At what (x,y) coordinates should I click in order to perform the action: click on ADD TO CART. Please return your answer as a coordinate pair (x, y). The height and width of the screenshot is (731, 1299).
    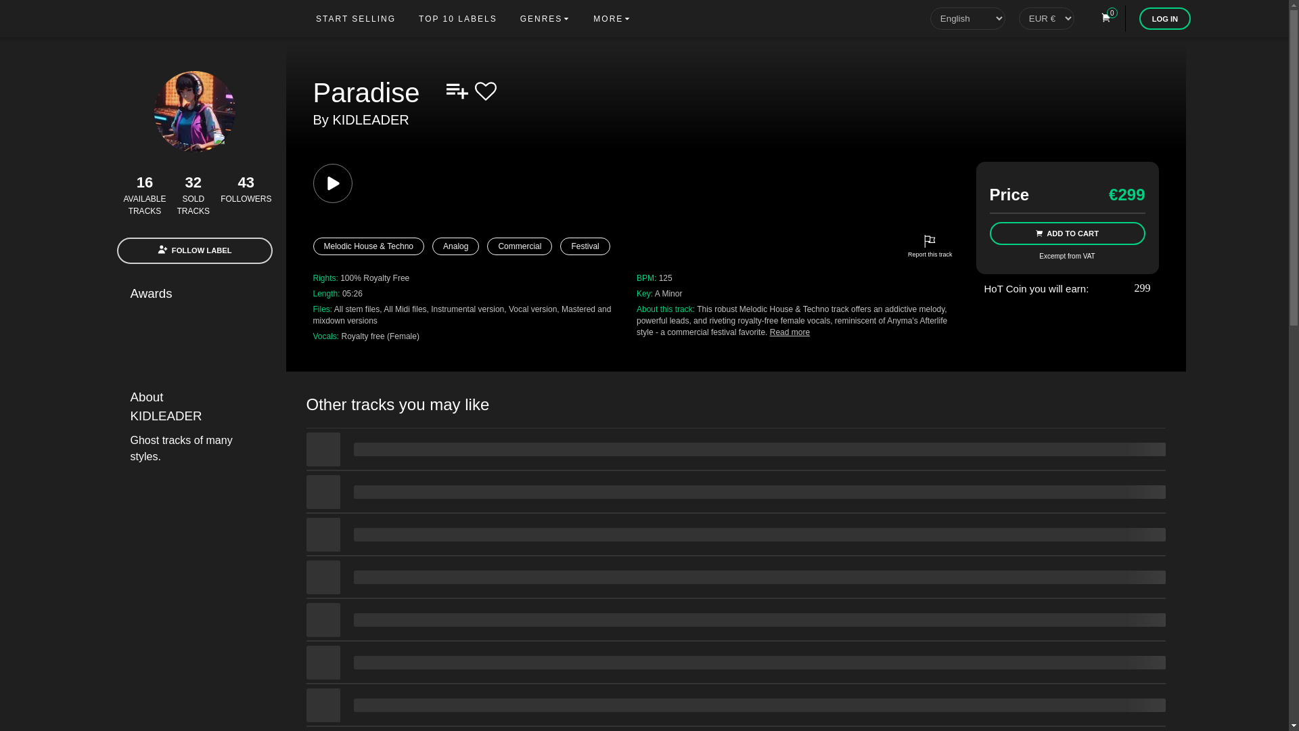
    Looking at the image, I should click on (1066, 233).